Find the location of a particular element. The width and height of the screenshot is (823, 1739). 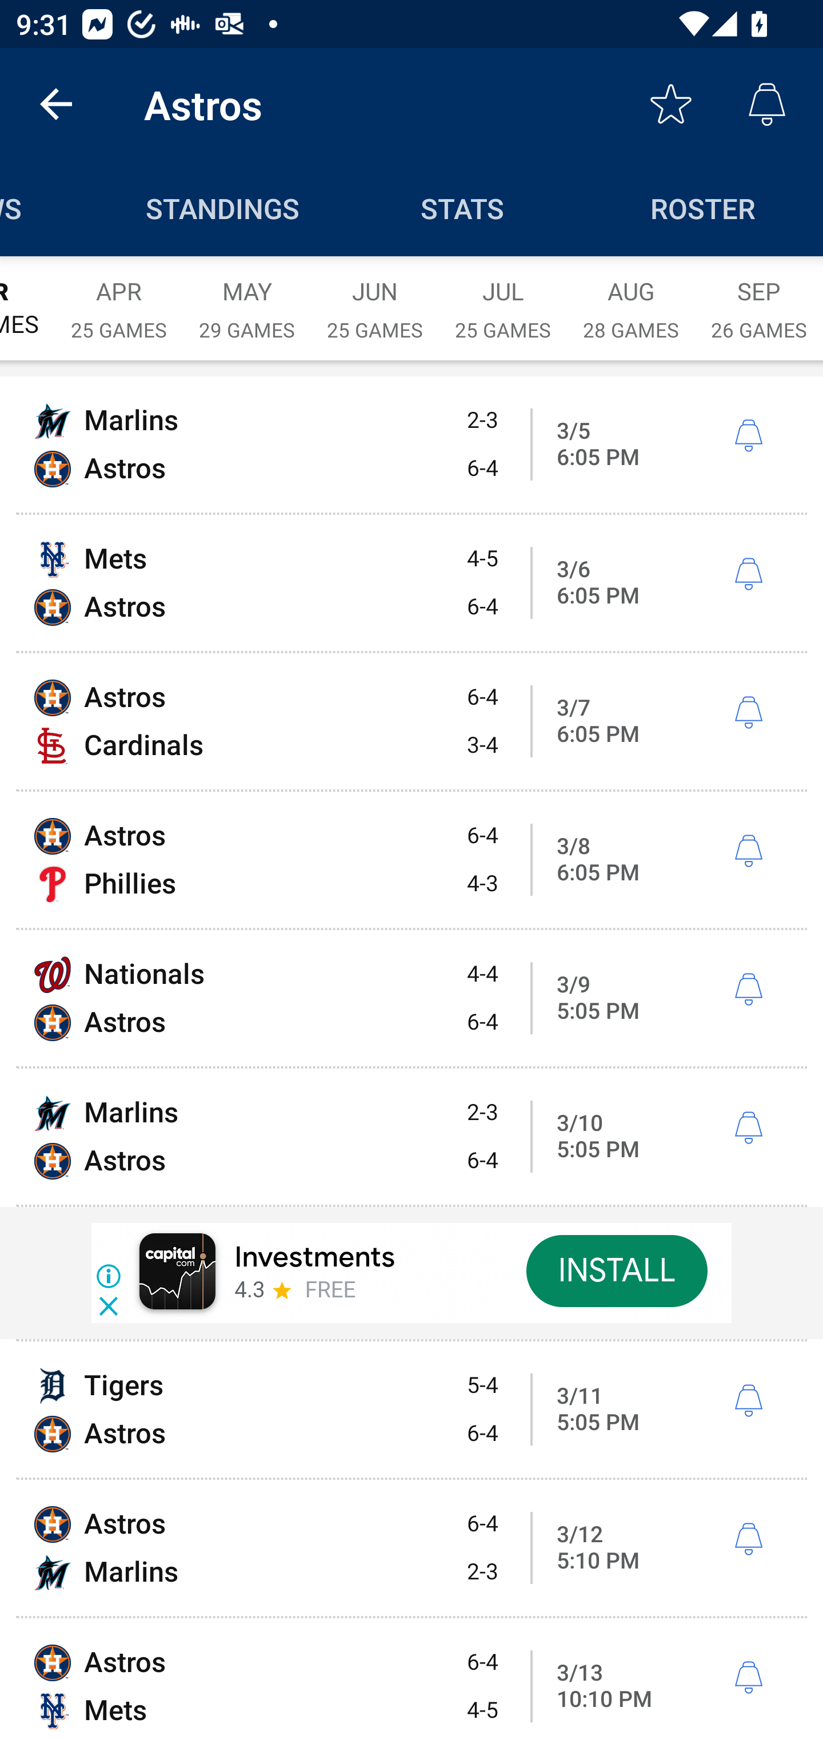

í is located at coordinates (748, 1678).